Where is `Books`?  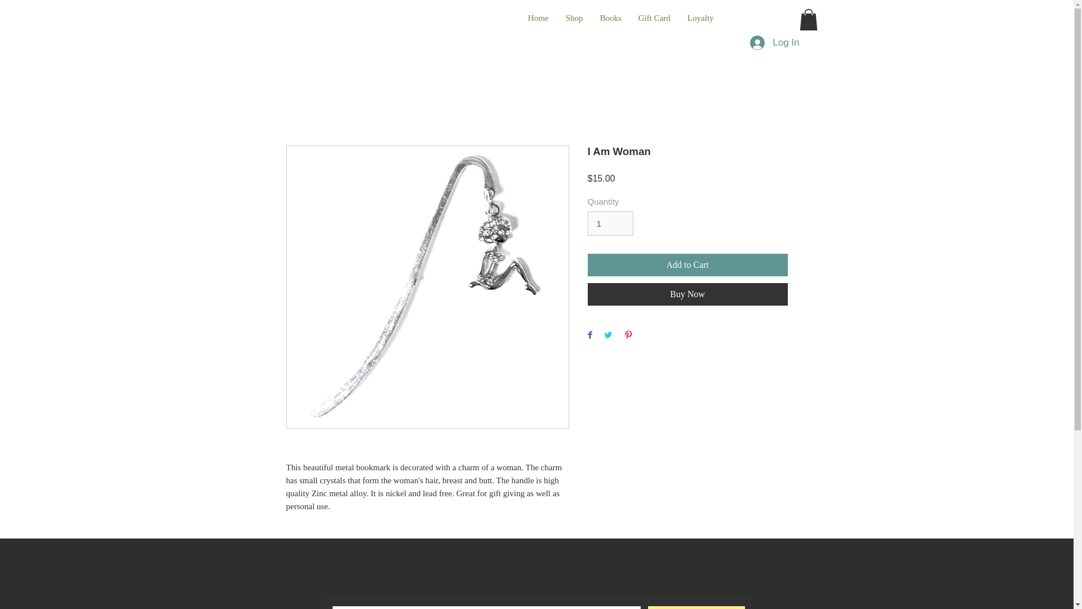
Books is located at coordinates (611, 18).